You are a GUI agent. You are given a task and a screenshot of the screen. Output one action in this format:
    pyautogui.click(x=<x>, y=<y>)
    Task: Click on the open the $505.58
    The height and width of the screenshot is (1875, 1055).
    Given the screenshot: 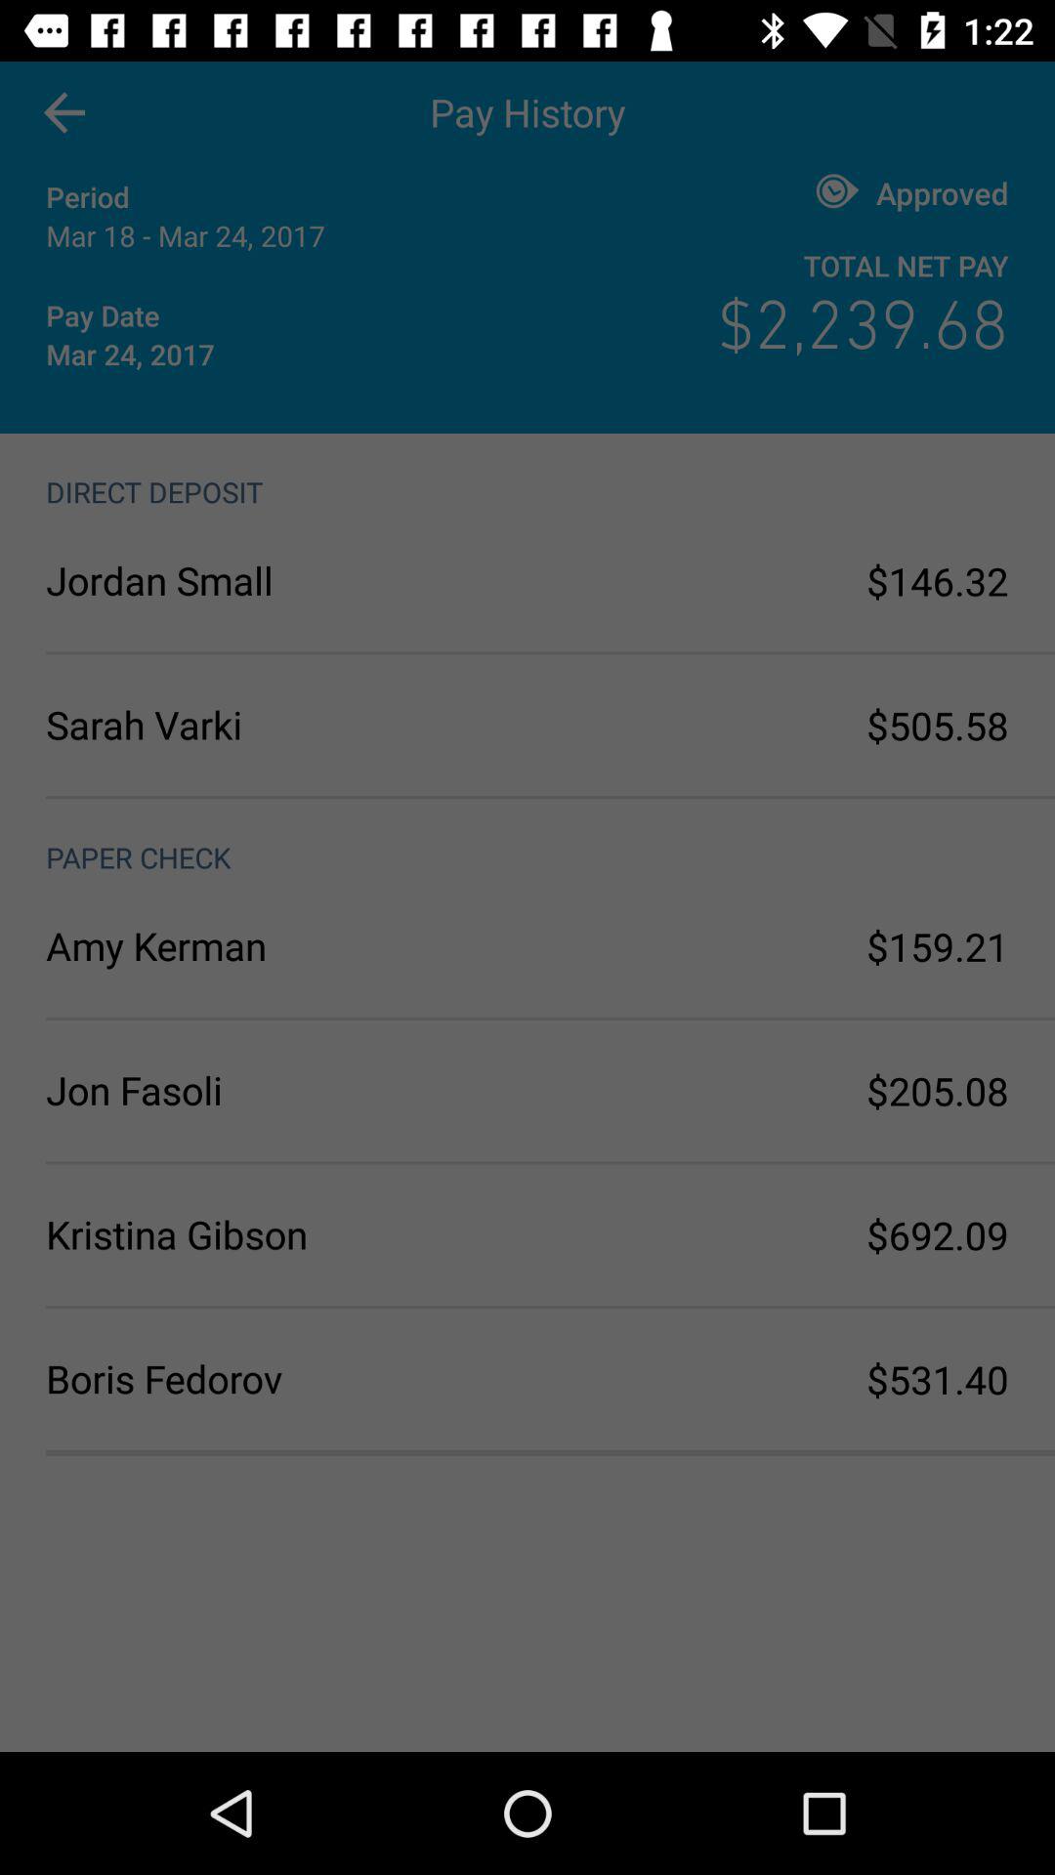 What is the action you would take?
    pyautogui.click(x=938, y=725)
    